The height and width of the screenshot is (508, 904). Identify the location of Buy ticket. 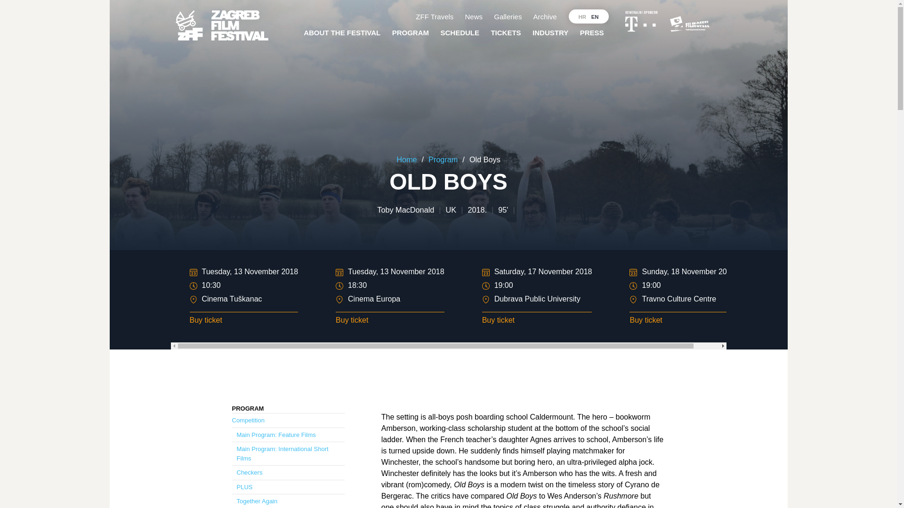
(537, 319).